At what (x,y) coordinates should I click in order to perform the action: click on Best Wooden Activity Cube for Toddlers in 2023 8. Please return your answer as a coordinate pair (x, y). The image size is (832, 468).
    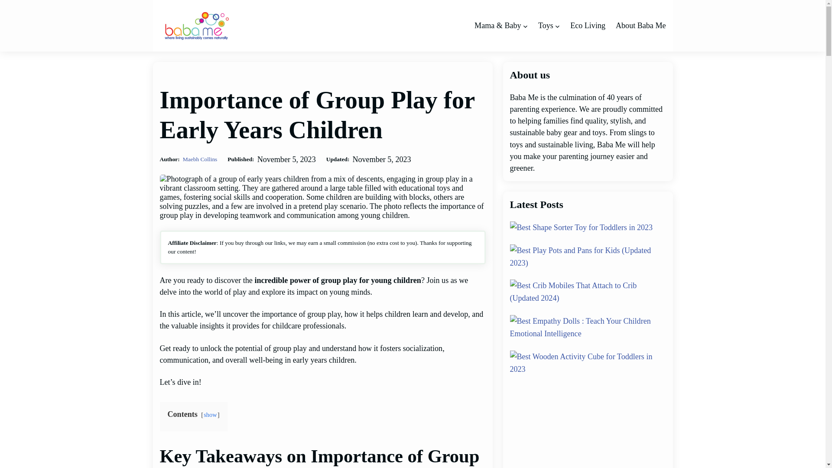
    Looking at the image, I should click on (588, 363).